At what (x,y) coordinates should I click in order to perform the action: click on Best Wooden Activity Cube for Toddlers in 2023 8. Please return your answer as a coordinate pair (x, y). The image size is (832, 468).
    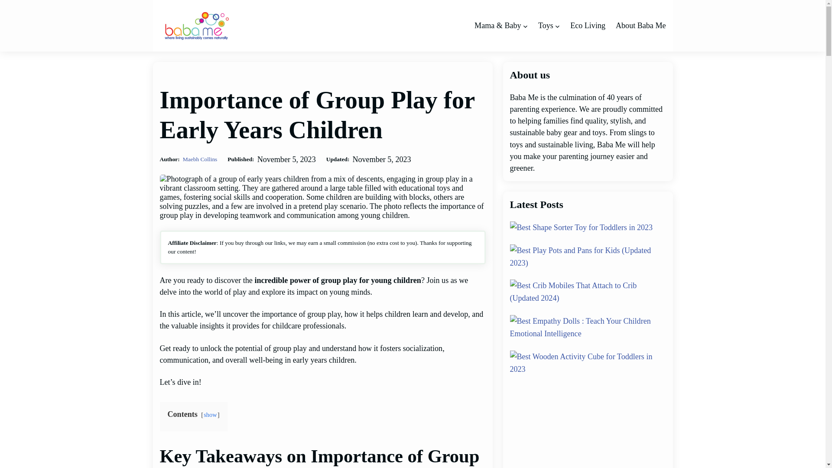
    Looking at the image, I should click on (588, 363).